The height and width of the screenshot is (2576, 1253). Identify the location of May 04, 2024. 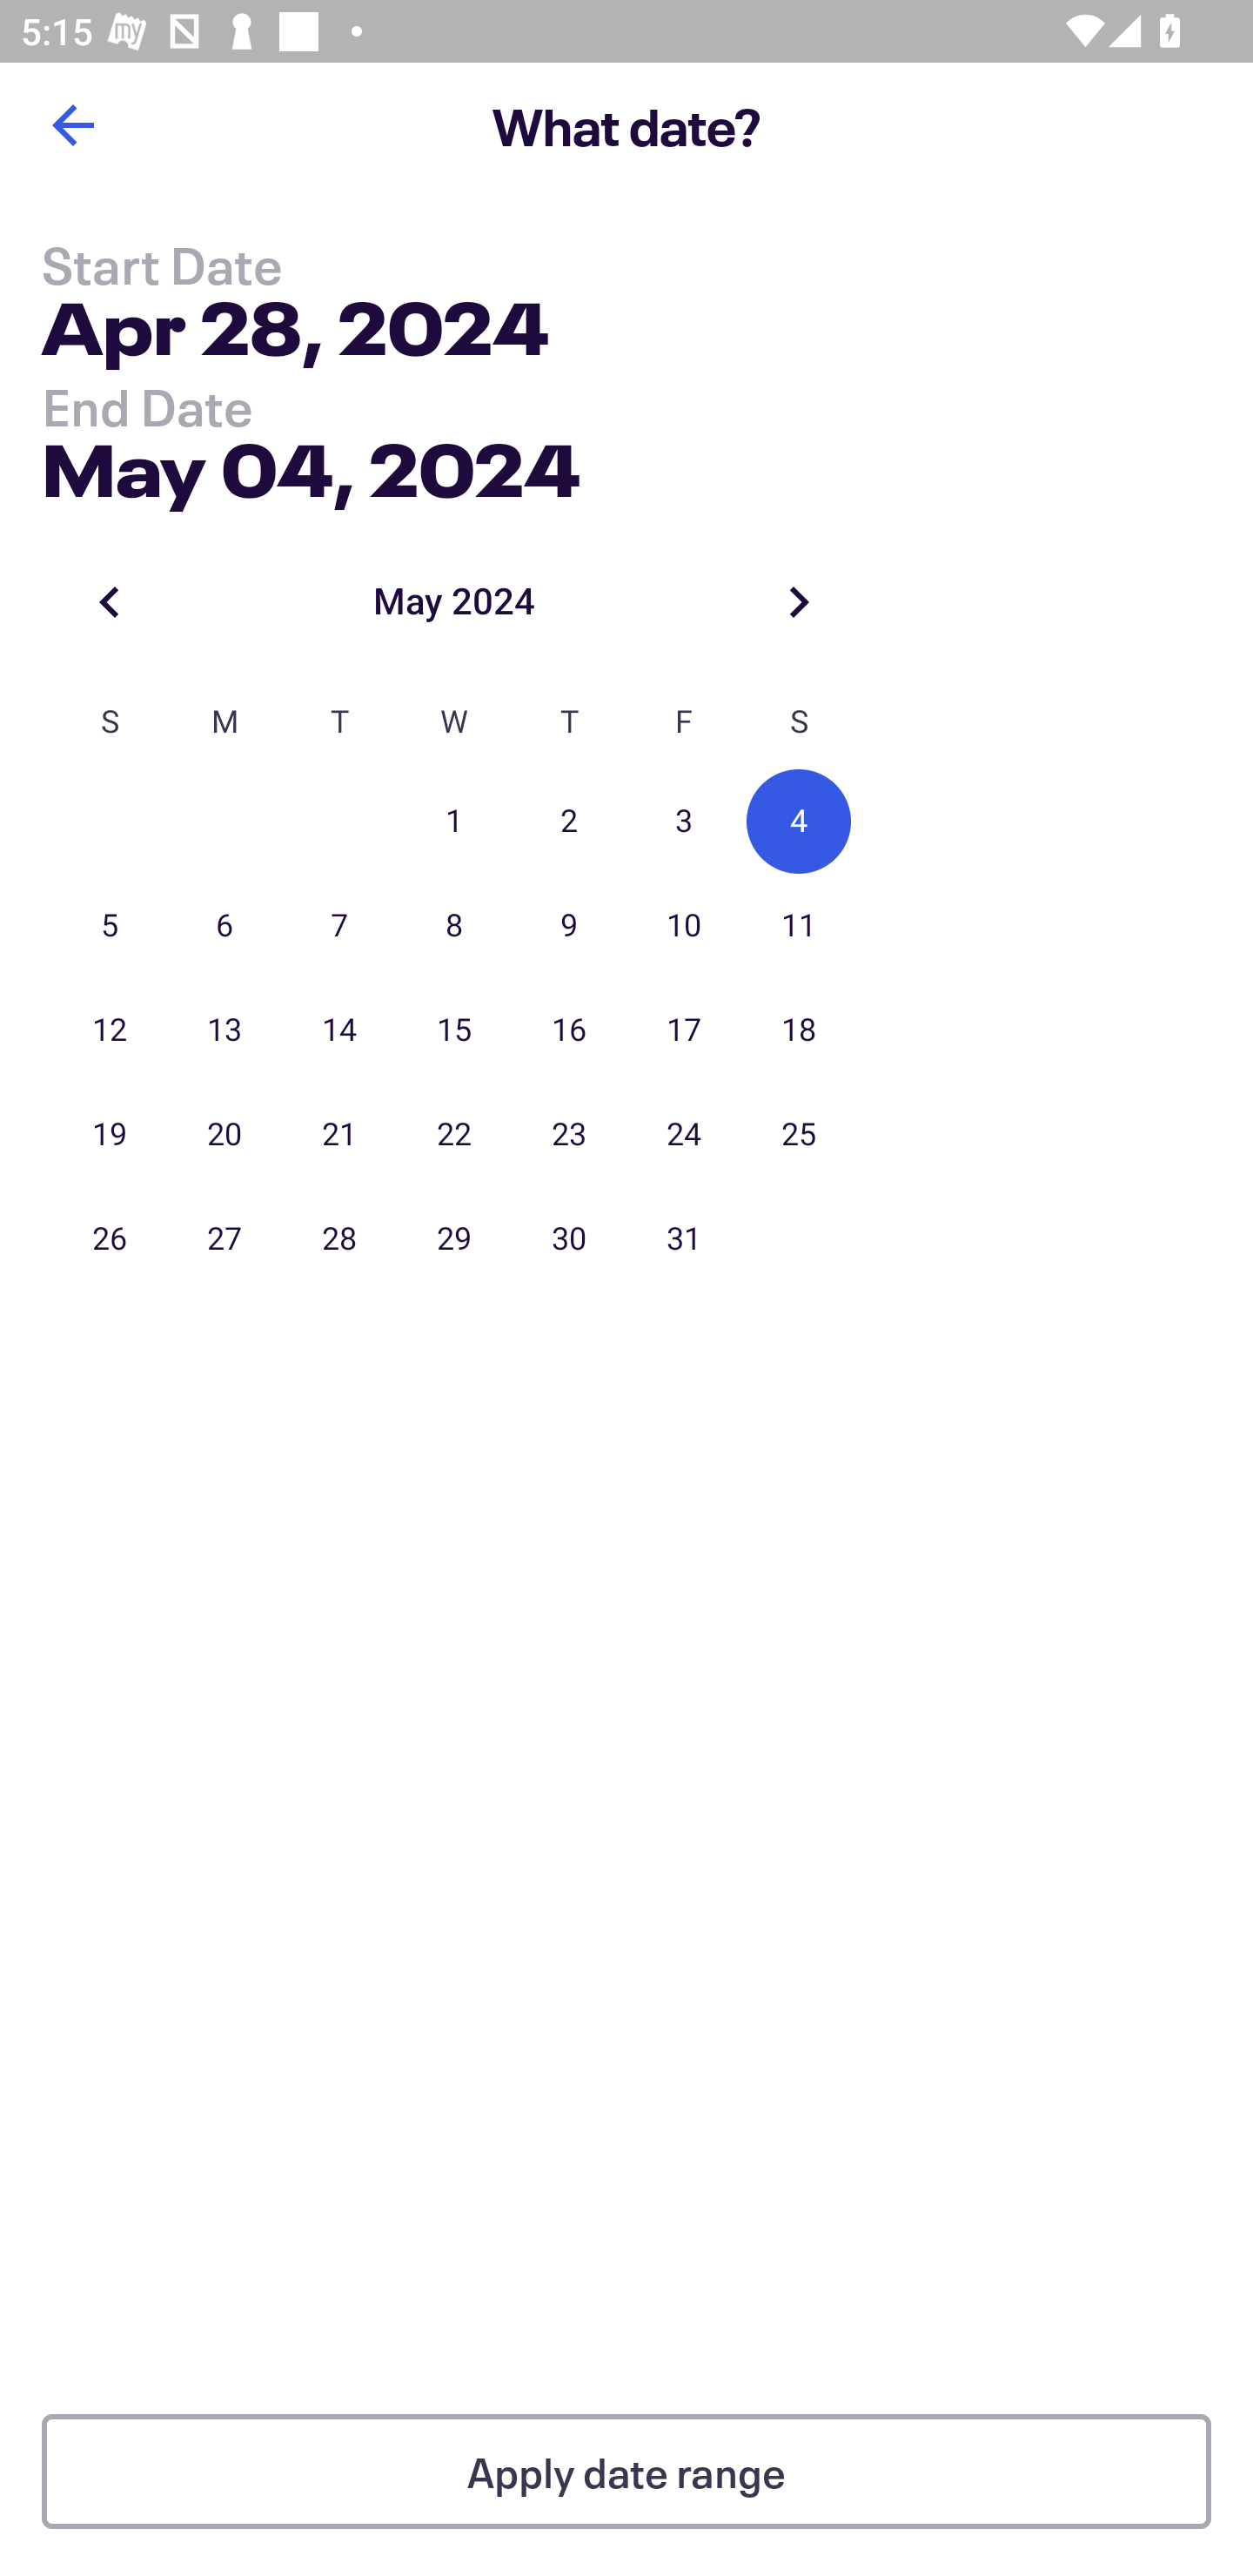
(312, 463).